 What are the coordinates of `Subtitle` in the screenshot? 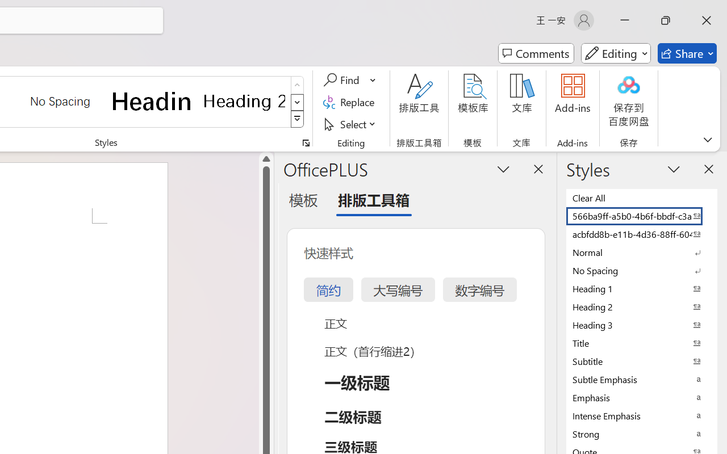 It's located at (642, 361).